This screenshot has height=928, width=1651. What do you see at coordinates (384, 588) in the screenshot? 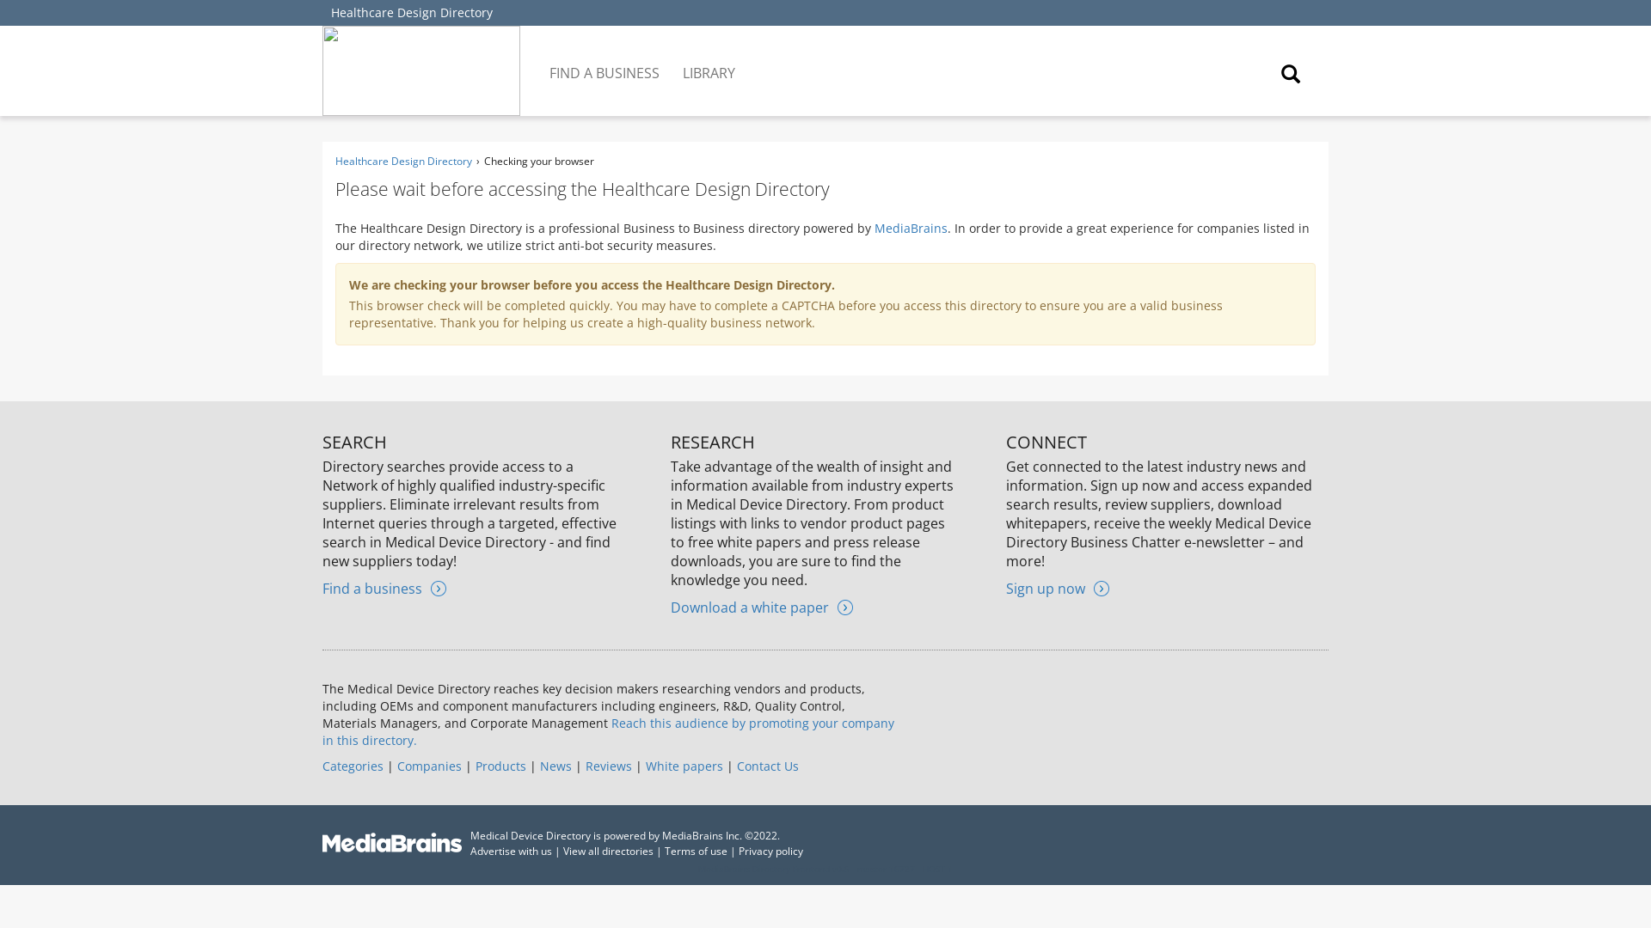
I see `Find a business` at bounding box center [384, 588].